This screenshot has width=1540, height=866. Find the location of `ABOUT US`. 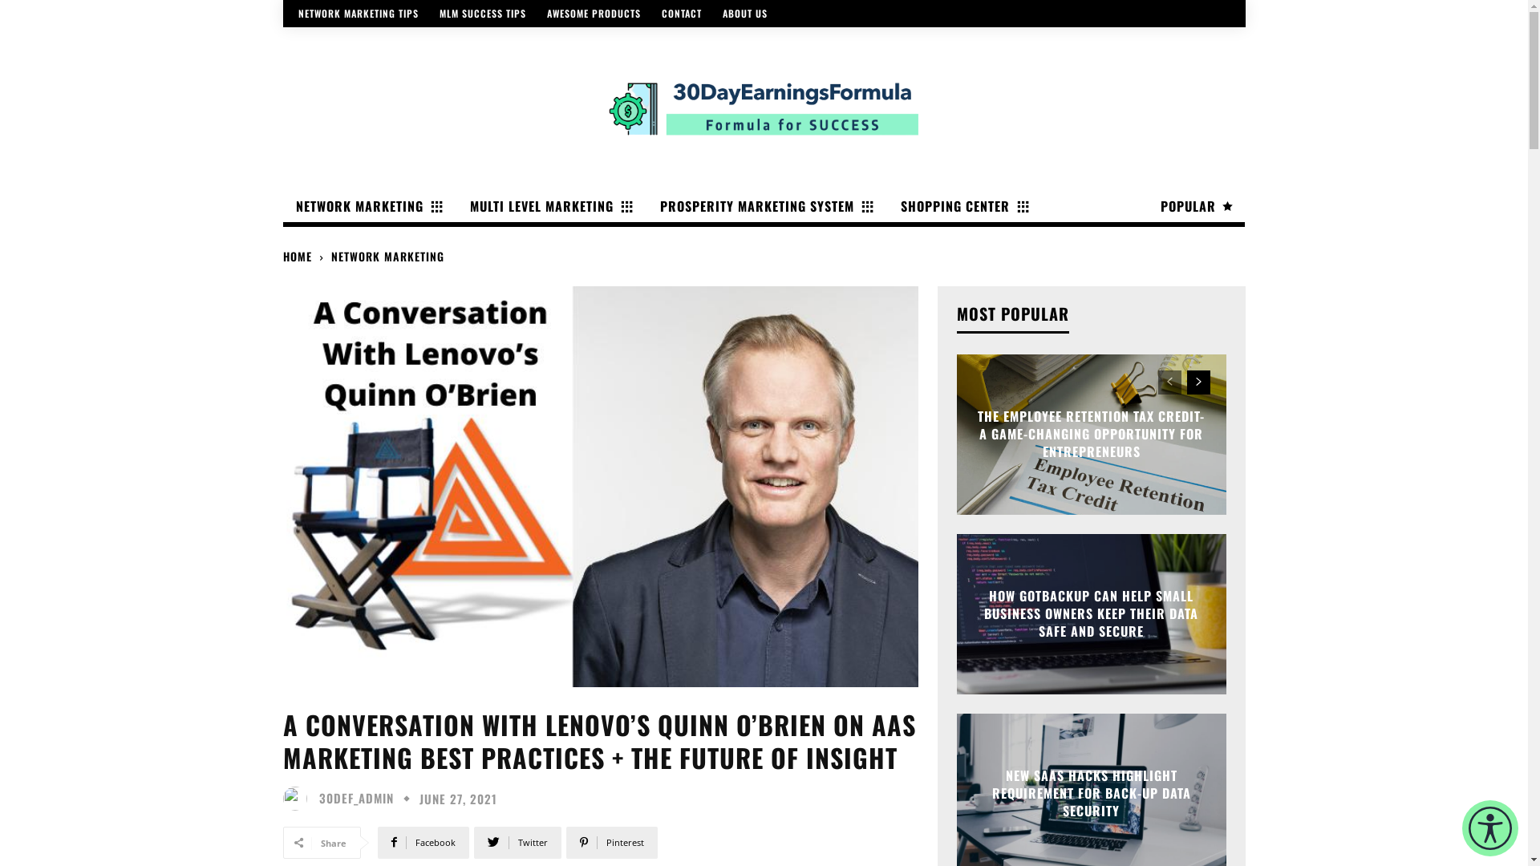

ABOUT US is located at coordinates (744, 14).